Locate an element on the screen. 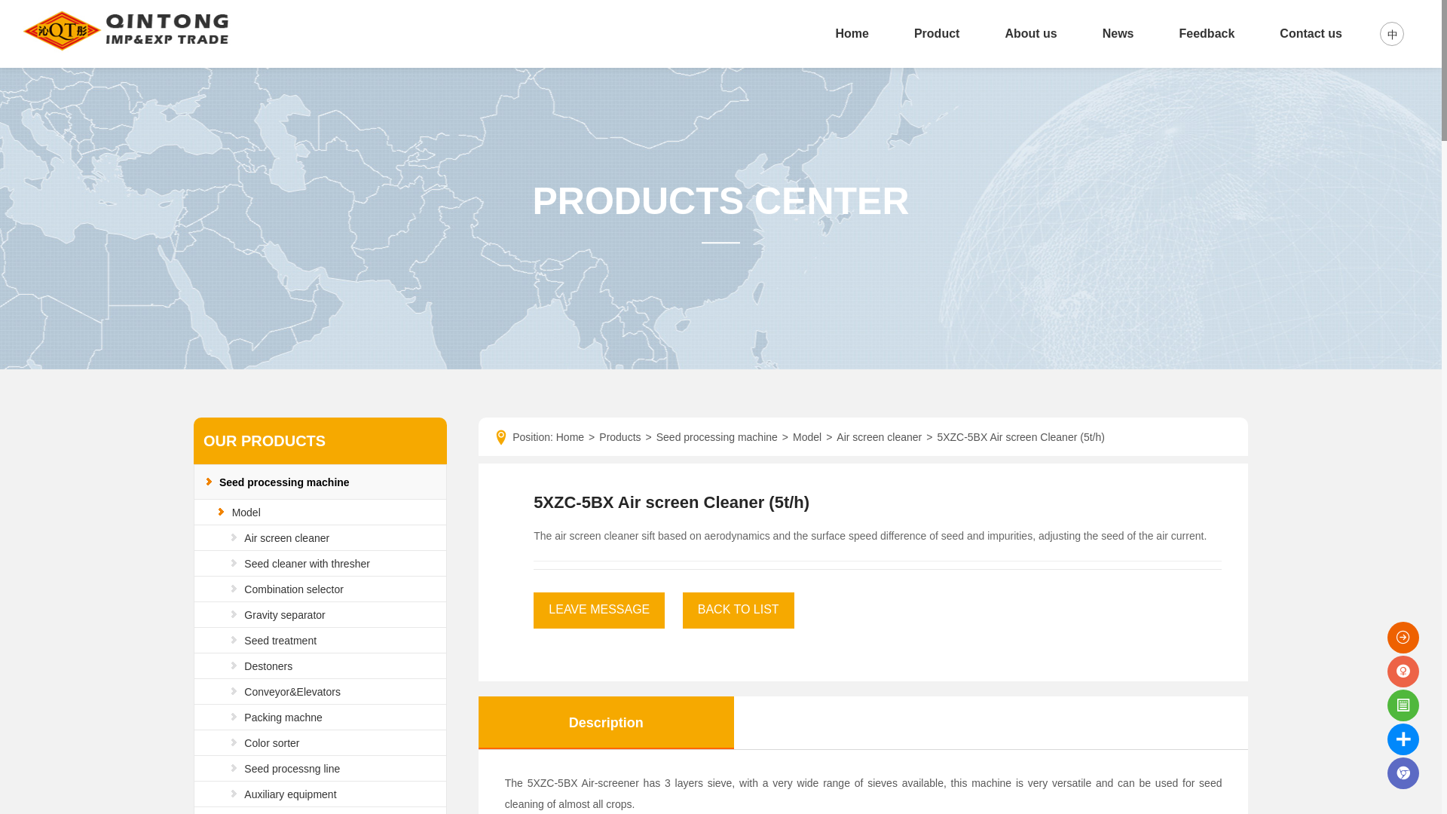 Image resolution: width=1447 pixels, height=814 pixels. Color sorter is located at coordinates (271, 743).